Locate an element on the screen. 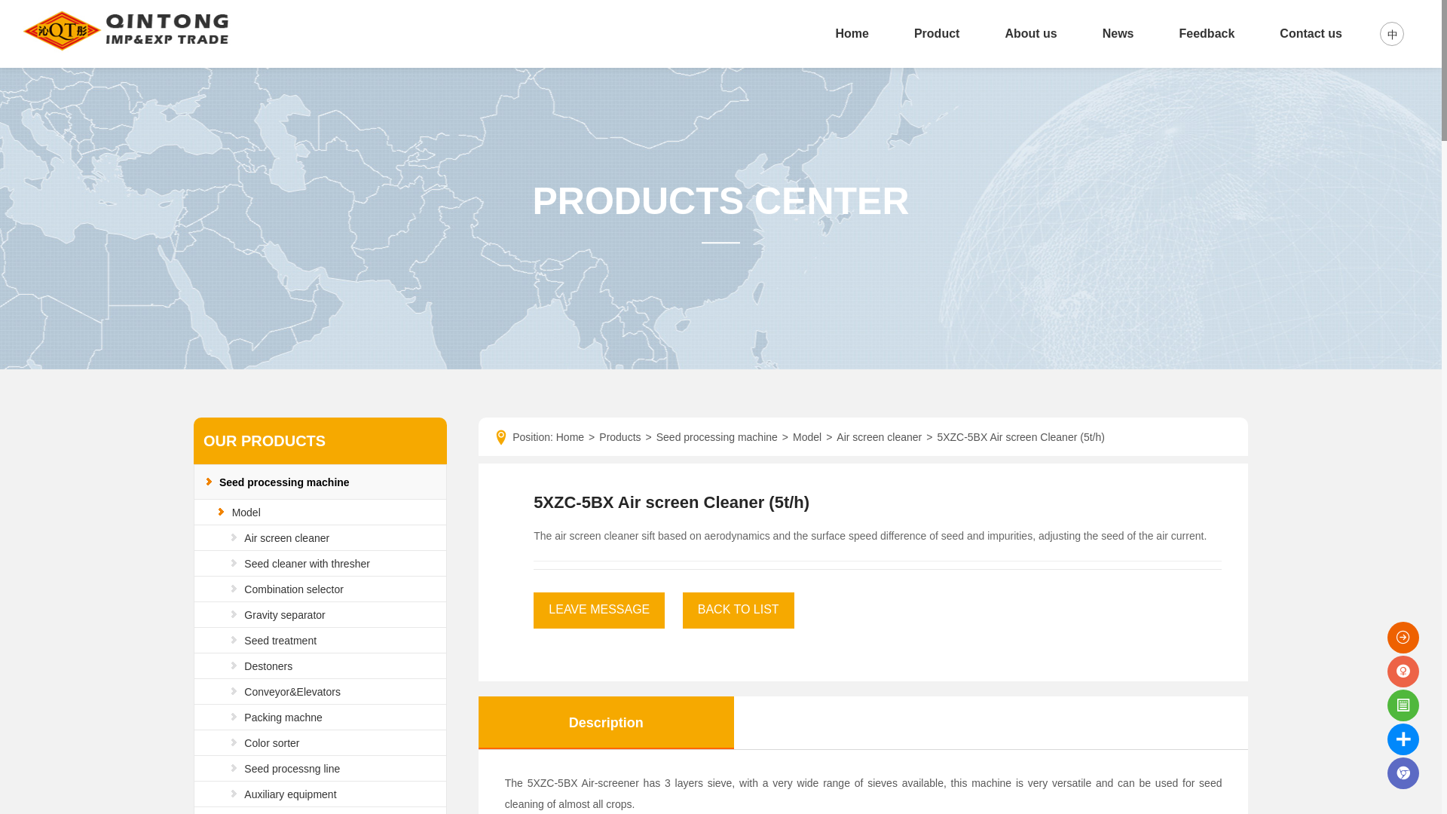 Image resolution: width=1447 pixels, height=814 pixels. Color sorter is located at coordinates (271, 743).